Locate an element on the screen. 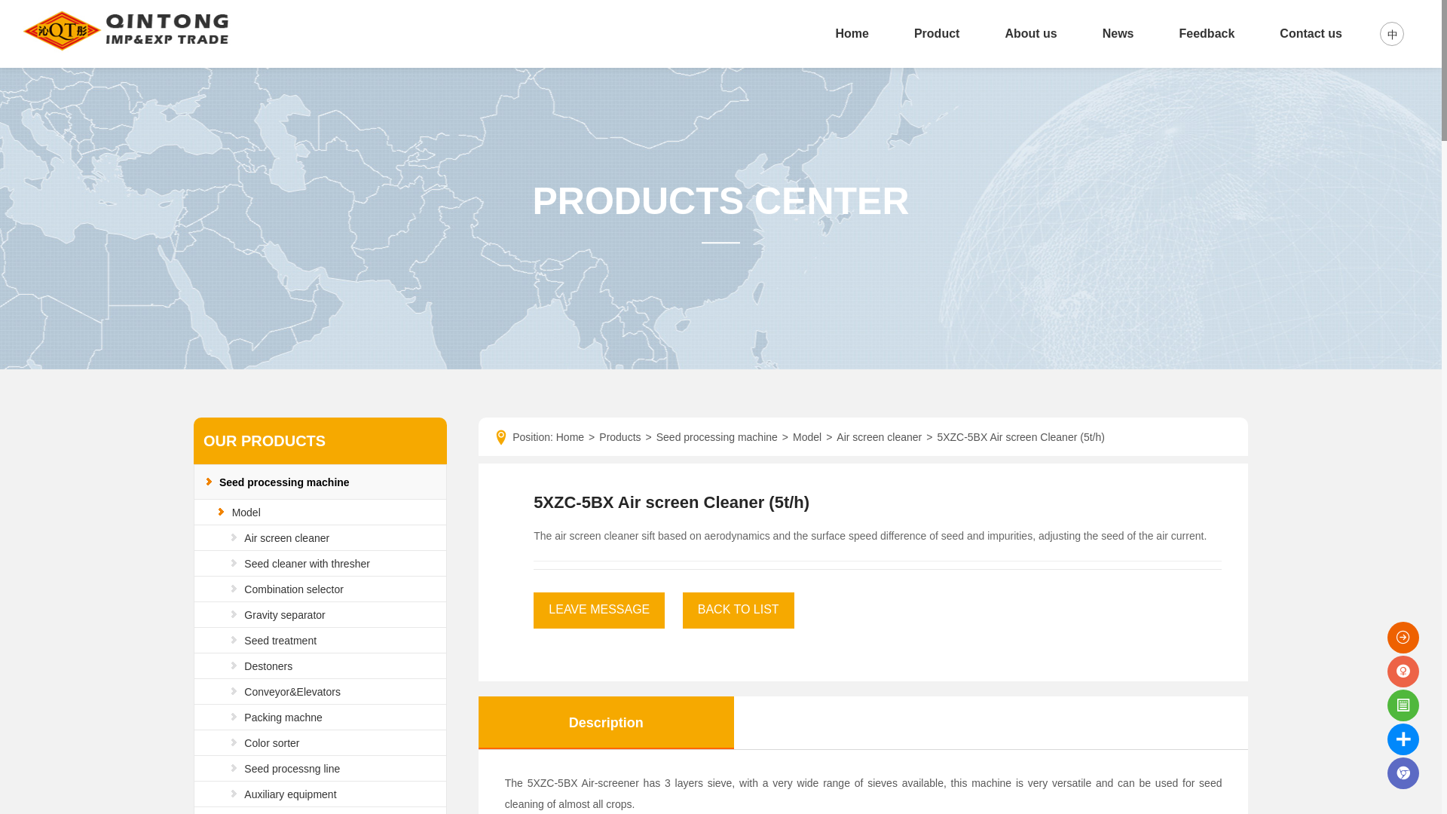 Image resolution: width=1447 pixels, height=814 pixels. Color sorter is located at coordinates (271, 743).